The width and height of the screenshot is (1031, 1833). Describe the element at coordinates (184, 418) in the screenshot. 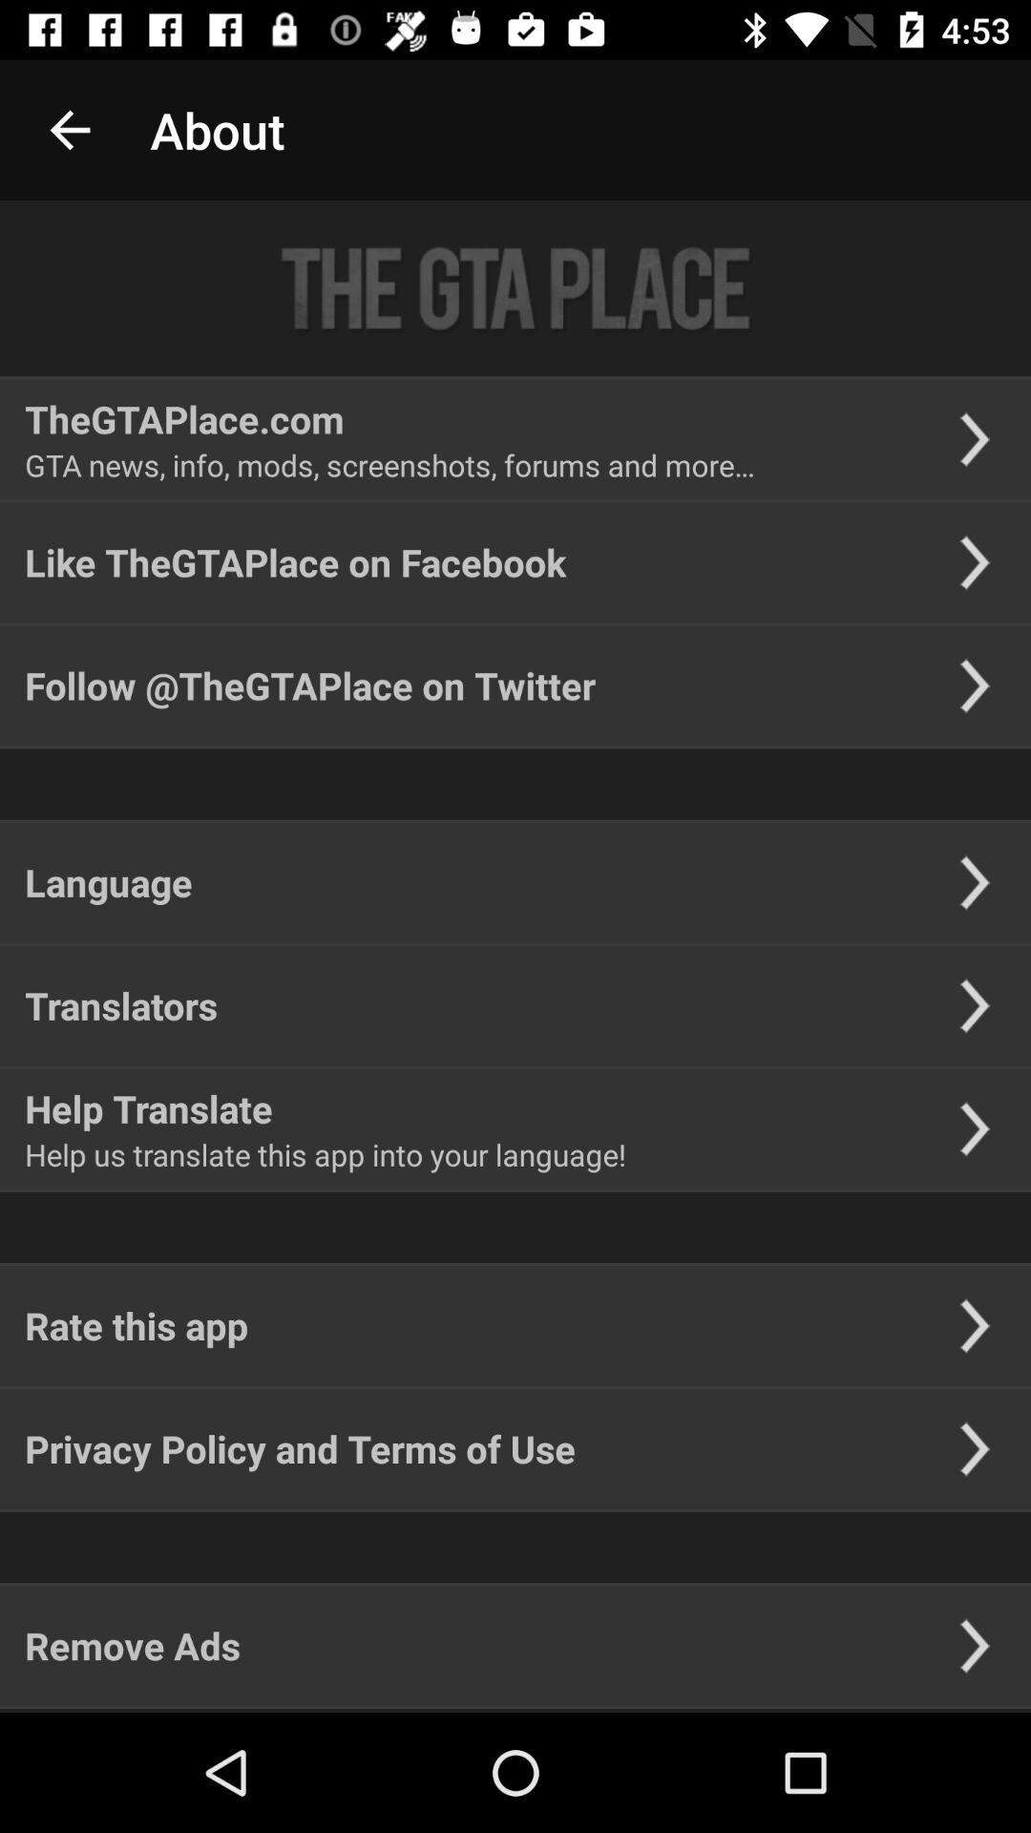

I see `open item above gta news info` at that location.